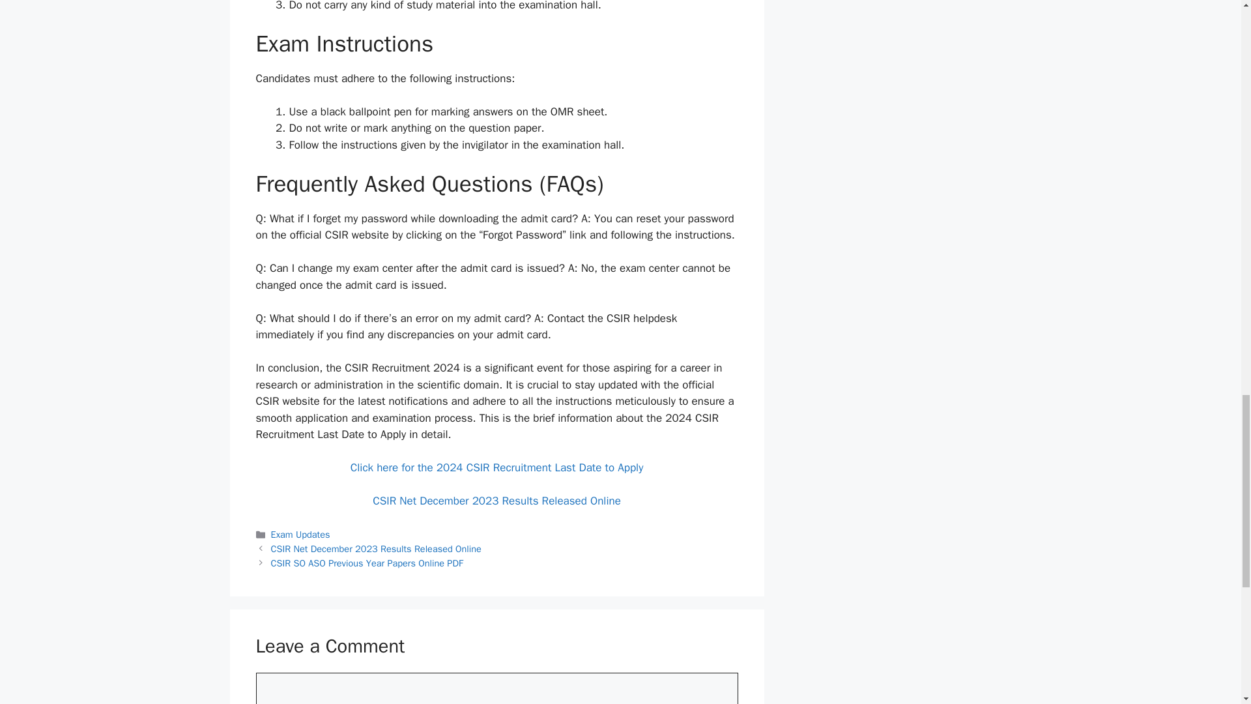 The width and height of the screenshot is (1251, 704). What do you see at coordinates (377, 549) in the screenshot?
I see `CSIR Net December 2023 Results Released Online` at bounding box center [377, 549].